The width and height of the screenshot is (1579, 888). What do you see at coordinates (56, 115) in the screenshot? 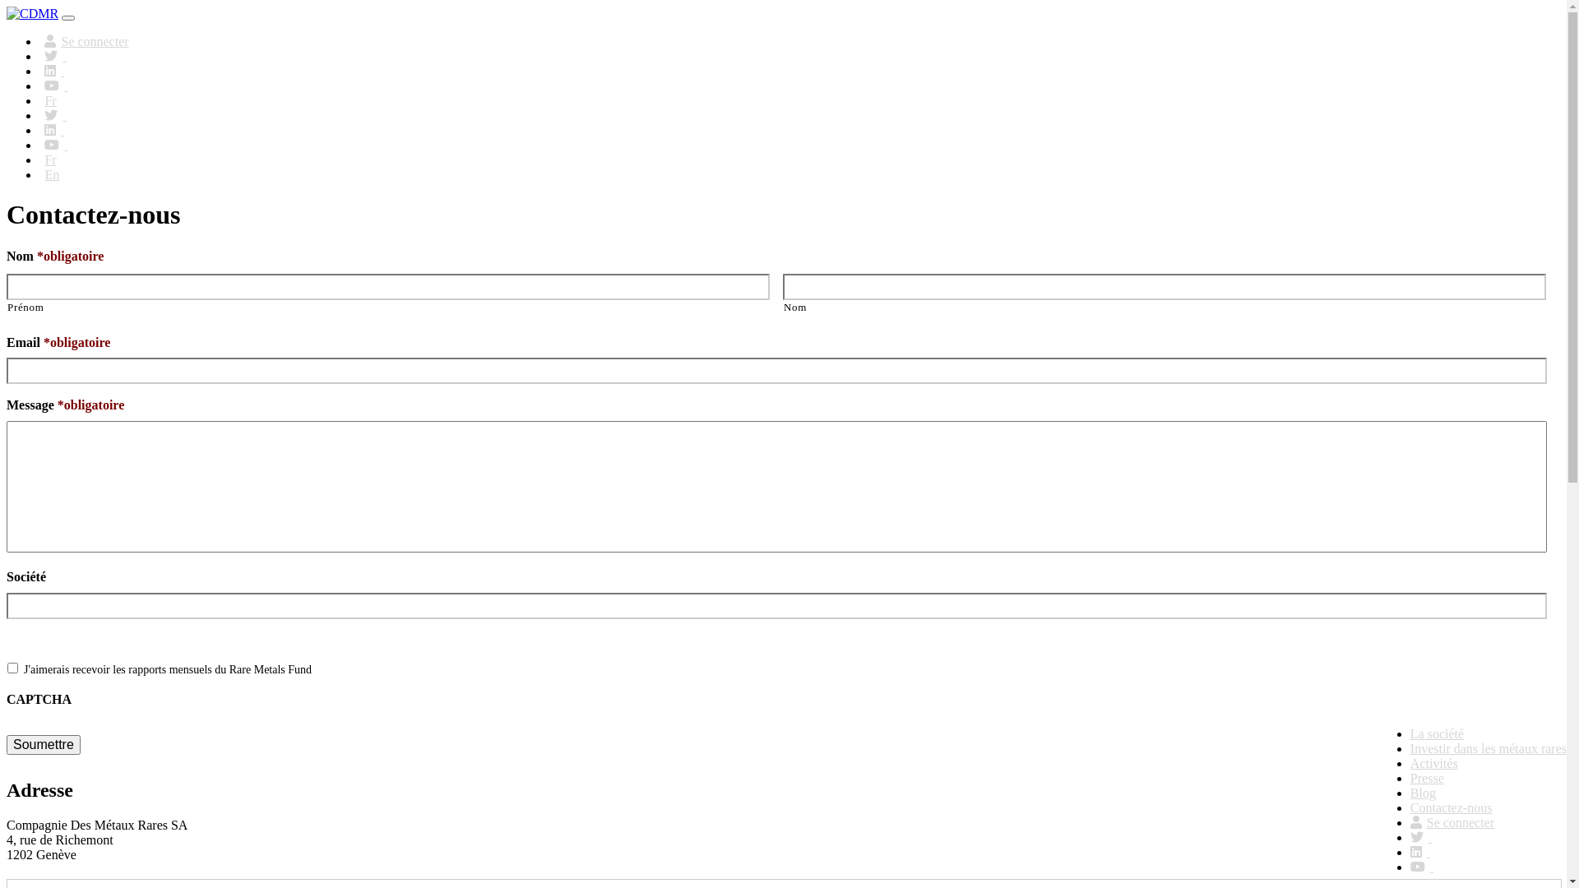
I see ` ` at bounding box center [56, 115].